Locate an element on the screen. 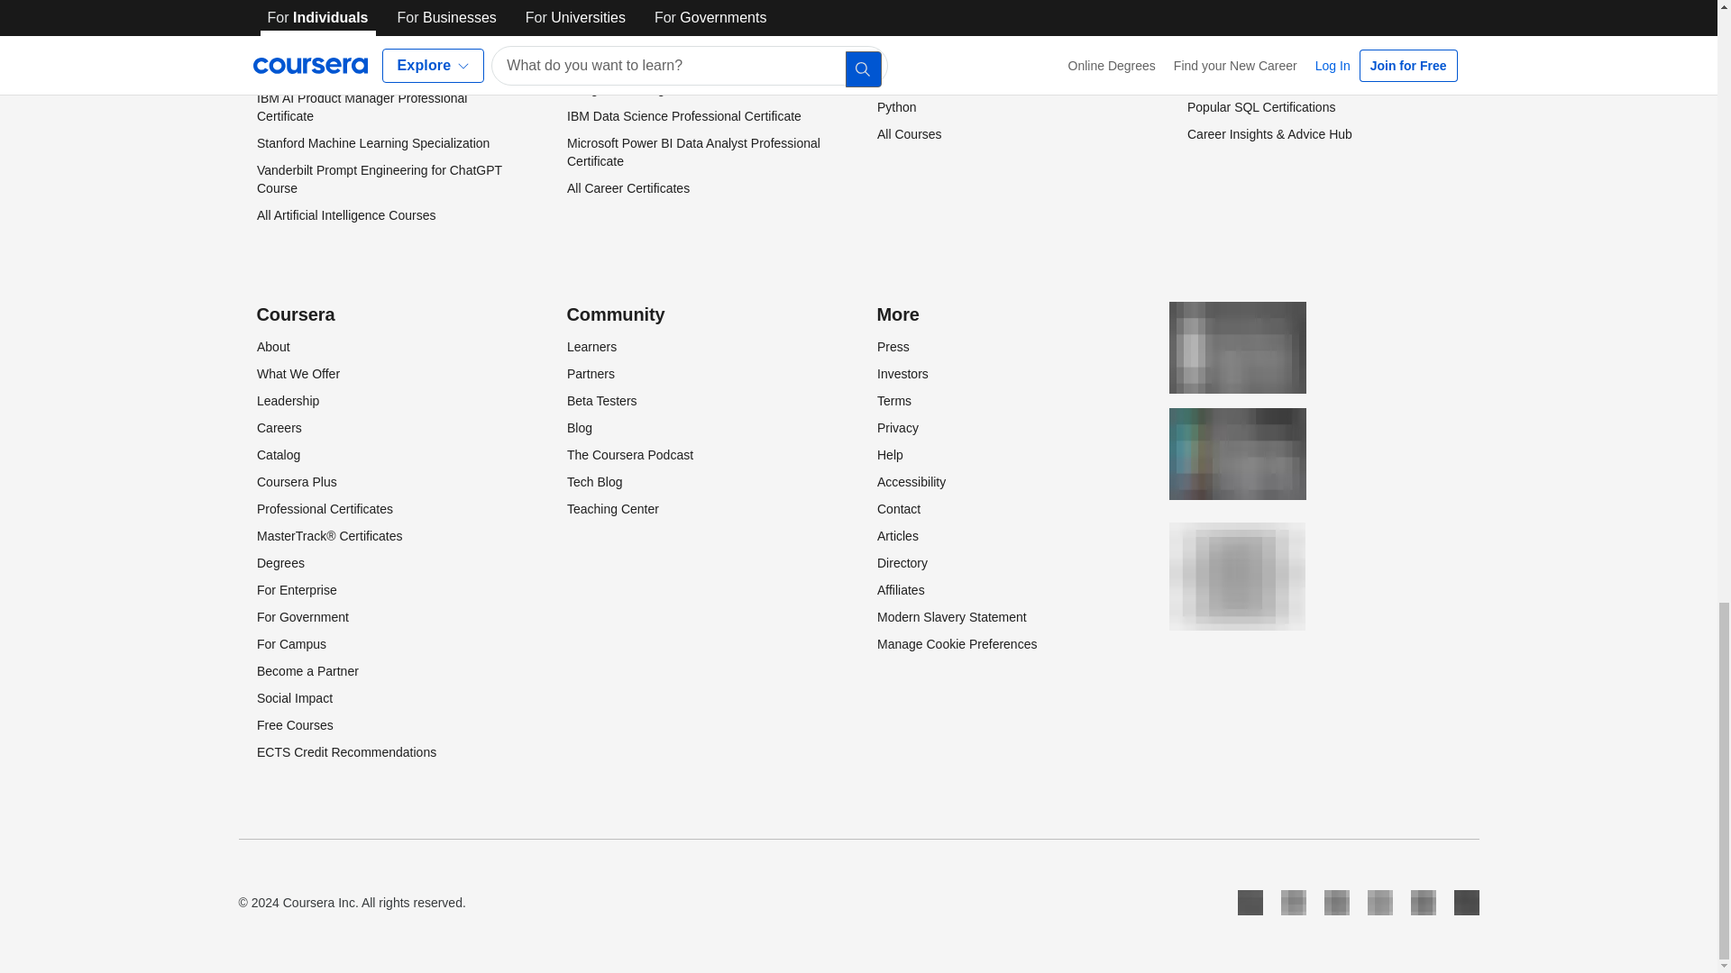 The image size is (1731, 973). All Artificial Intelligence Courses is located at coordinates (344, 215).